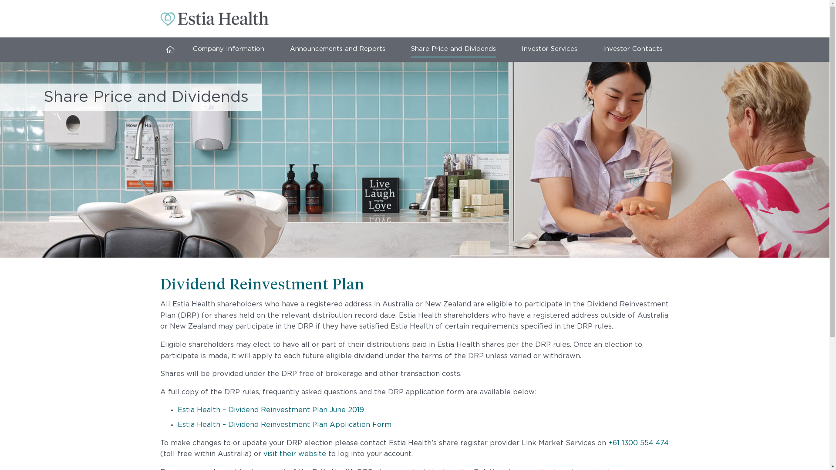 The image size is (836, 470). Describe the element at coordinates (338, 50) in the screenshot. I see `Announcements and Reports` at that location.